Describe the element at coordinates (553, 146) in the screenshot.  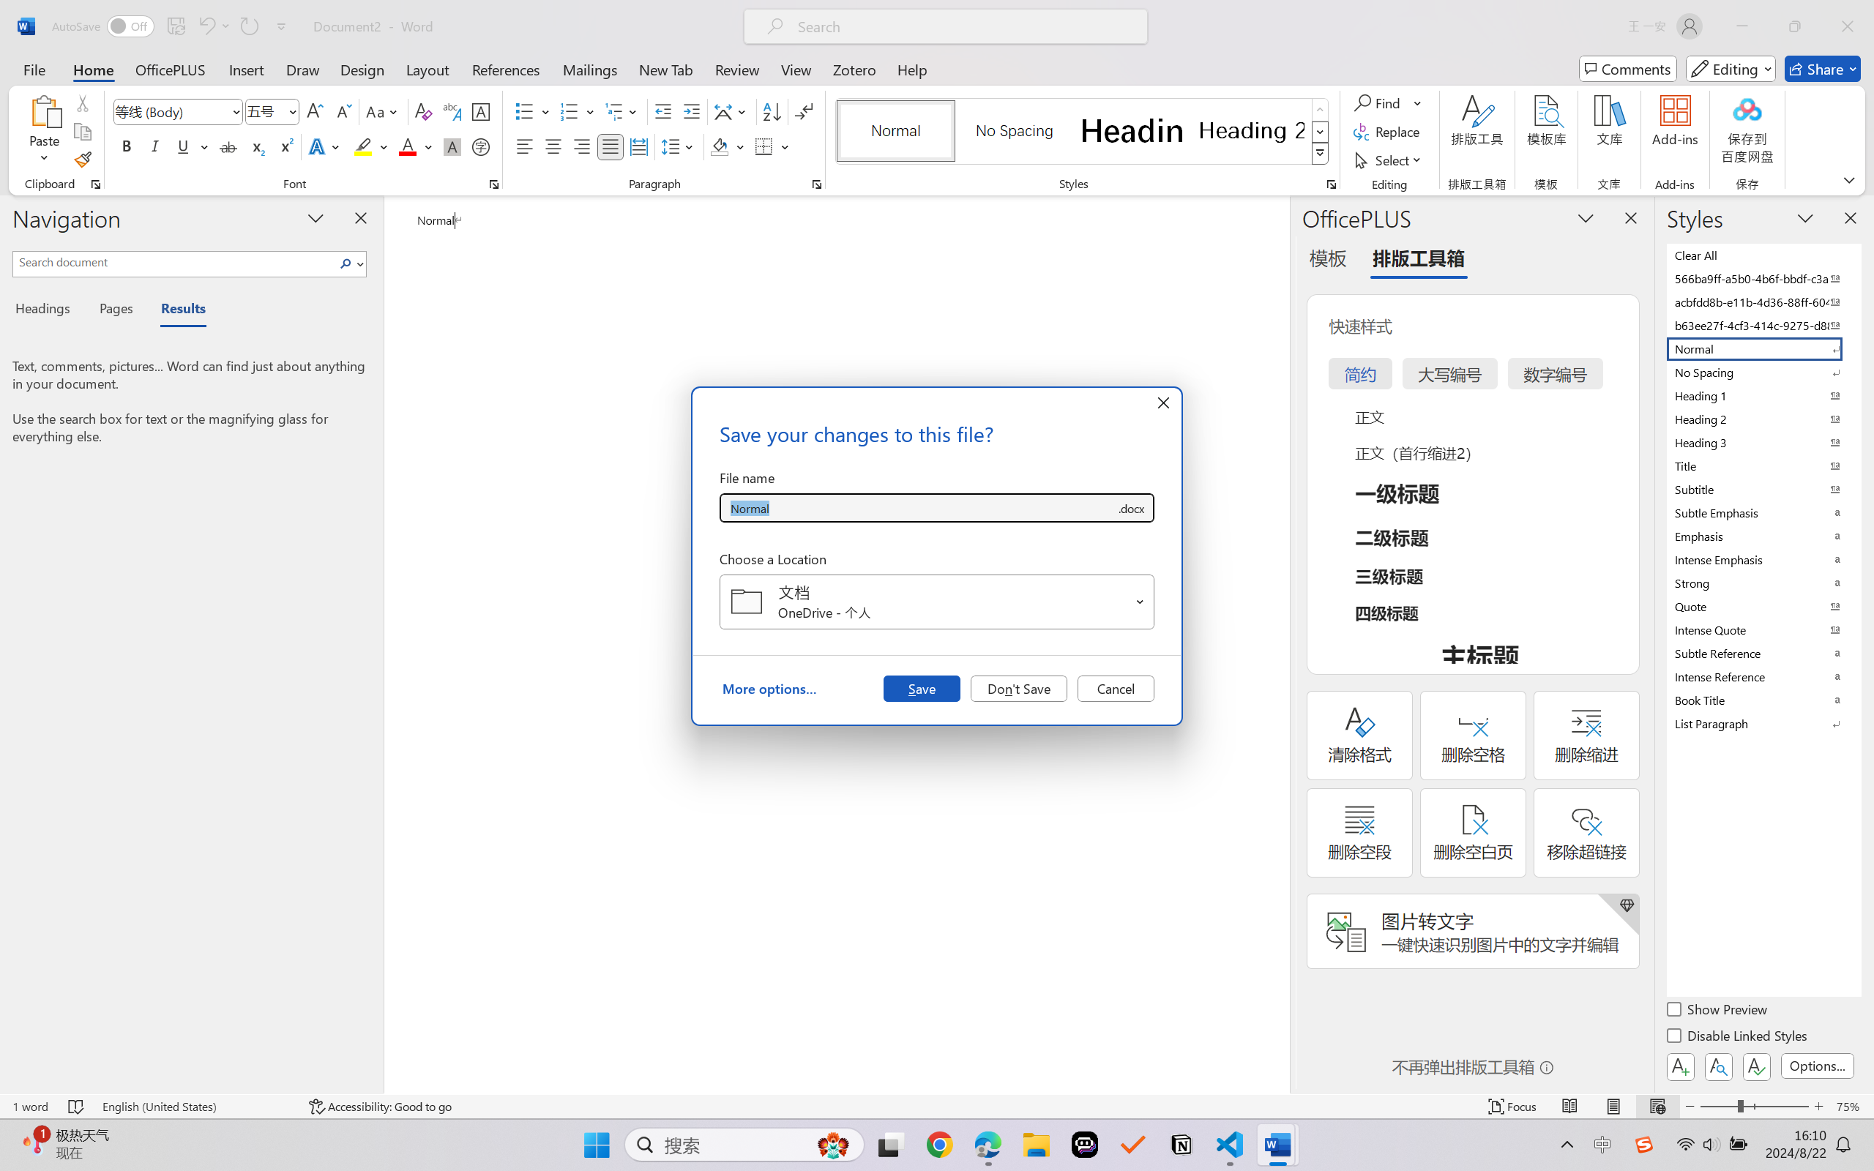
I see `Center` at that location.